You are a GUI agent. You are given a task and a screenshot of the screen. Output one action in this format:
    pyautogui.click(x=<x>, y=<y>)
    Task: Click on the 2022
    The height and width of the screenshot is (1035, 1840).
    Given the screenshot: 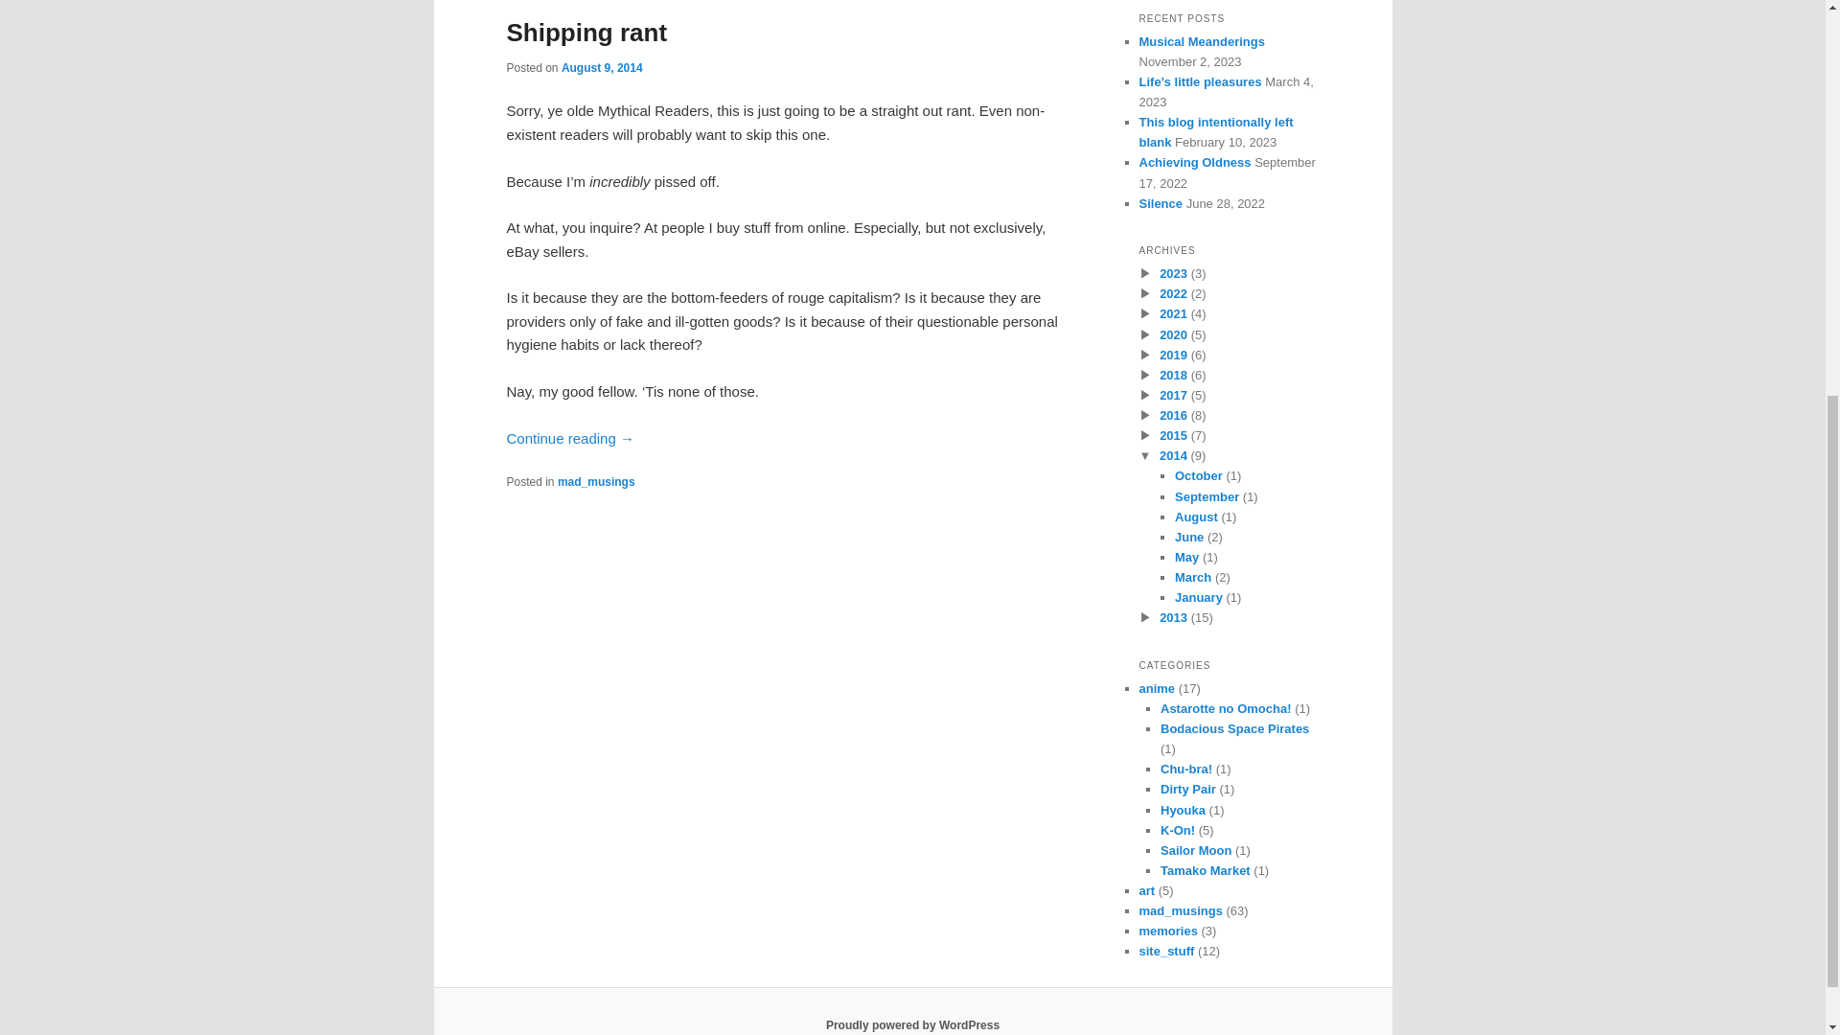 What is the action you would take?
    pyautogui.click(x=1173, y=293)
    